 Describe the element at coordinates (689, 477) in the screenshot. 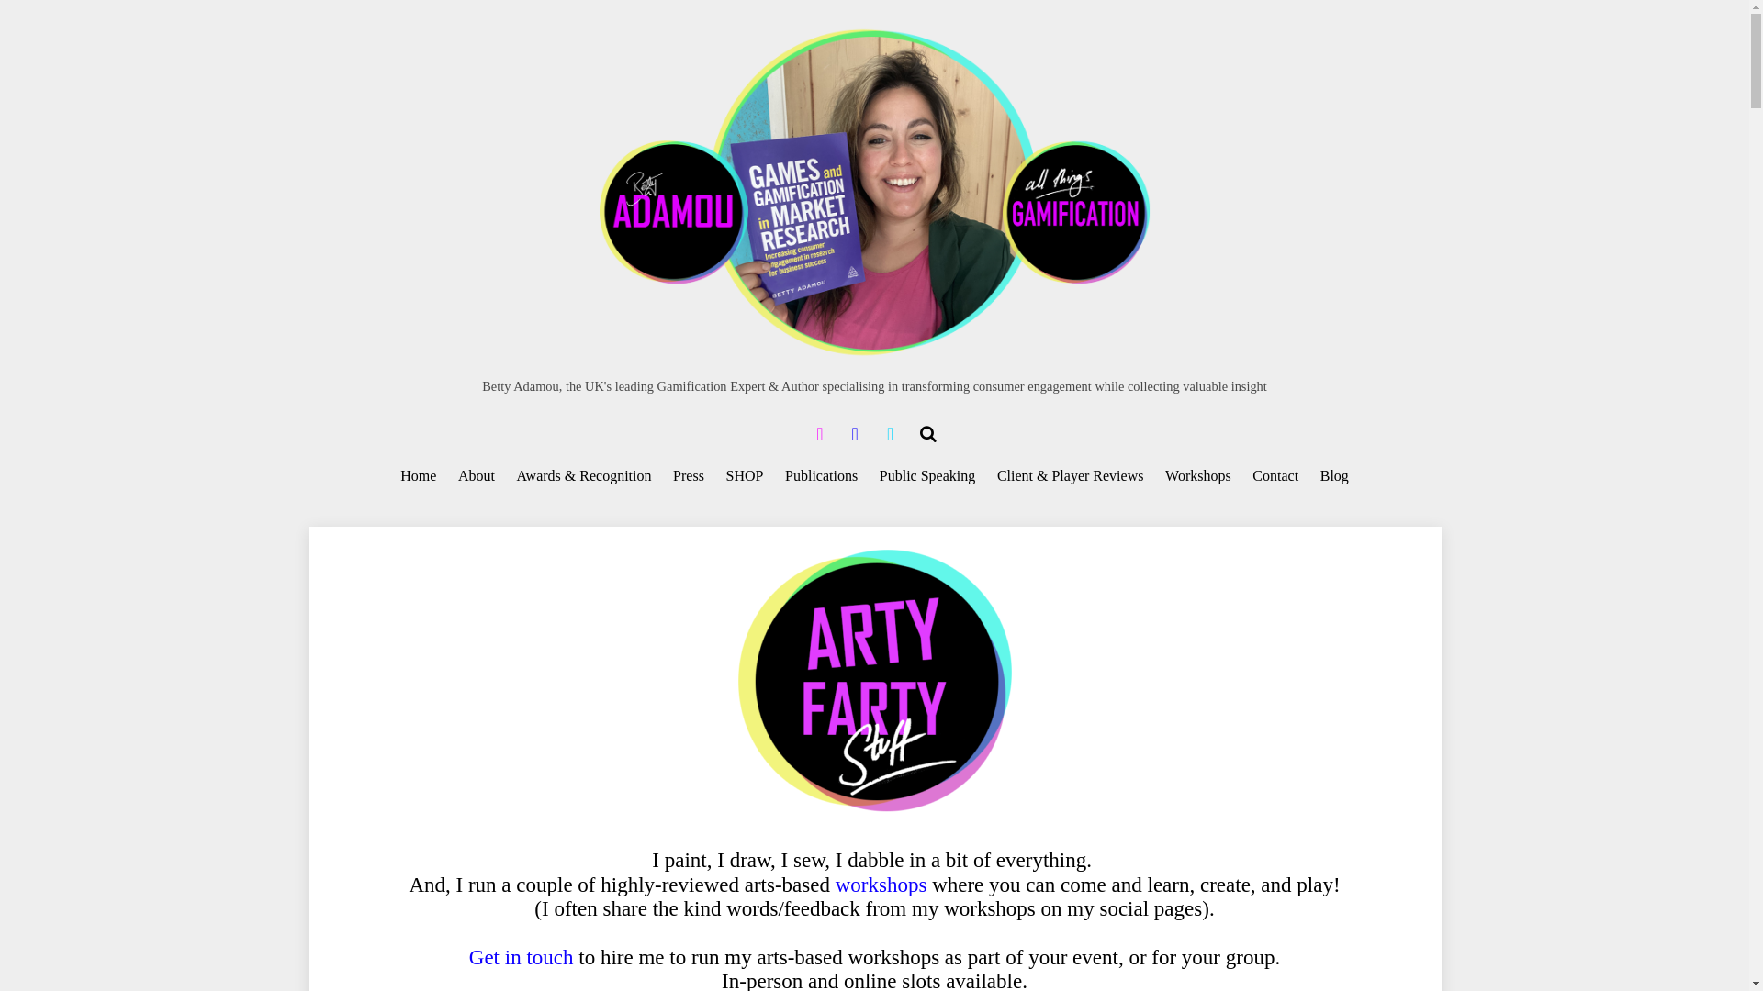

I see `Press` at that location.